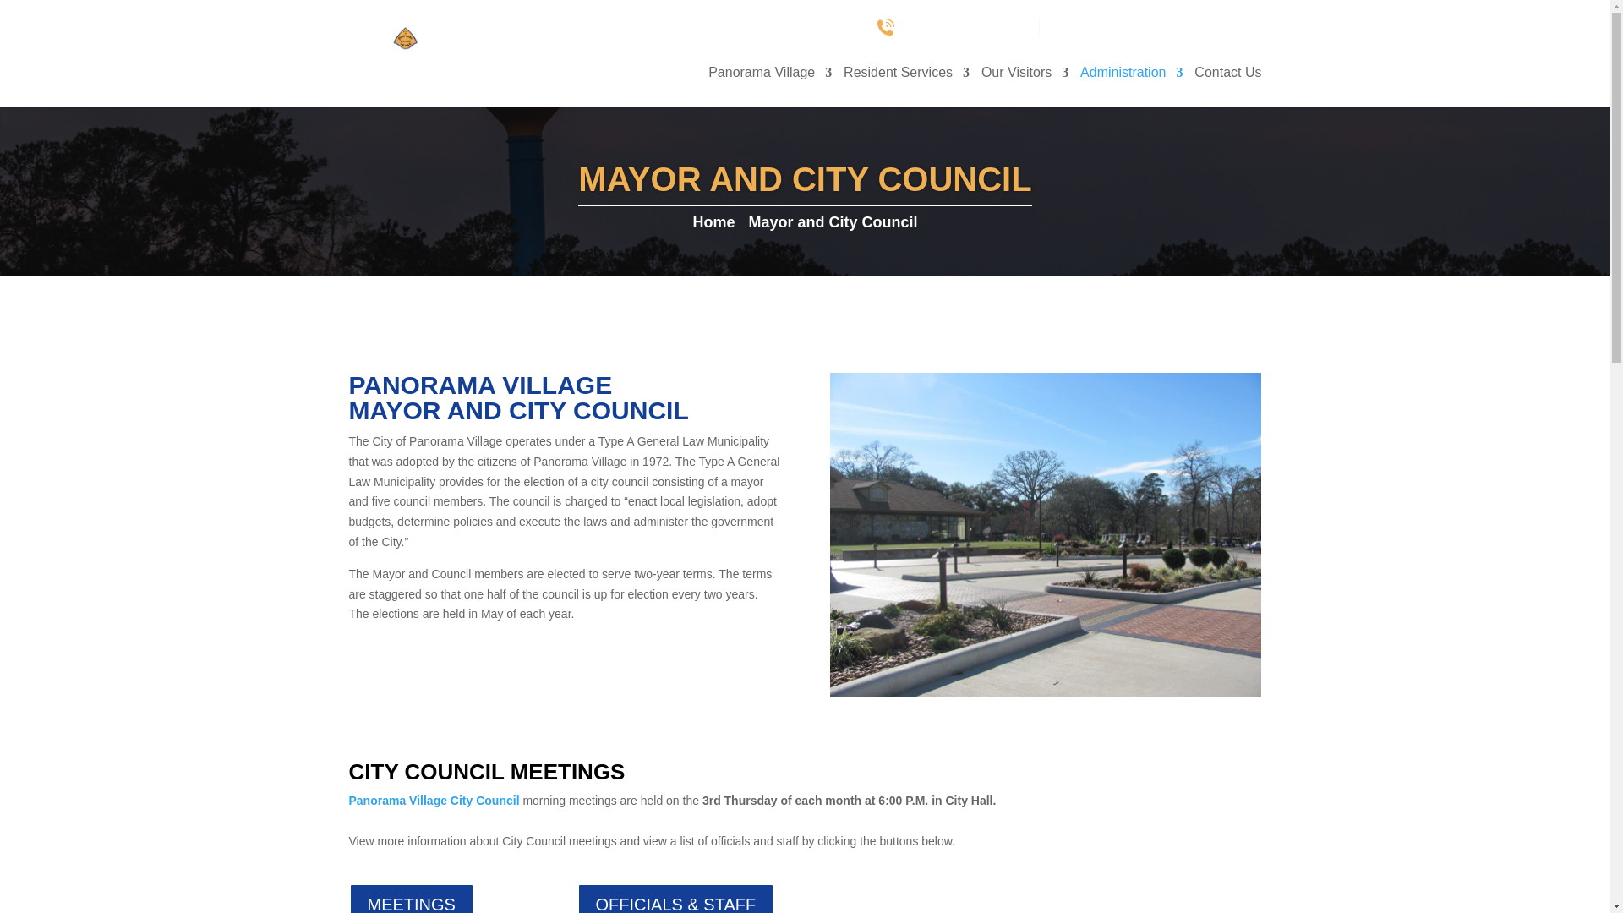  I want to click on Contact Us, so click(1227, 86).